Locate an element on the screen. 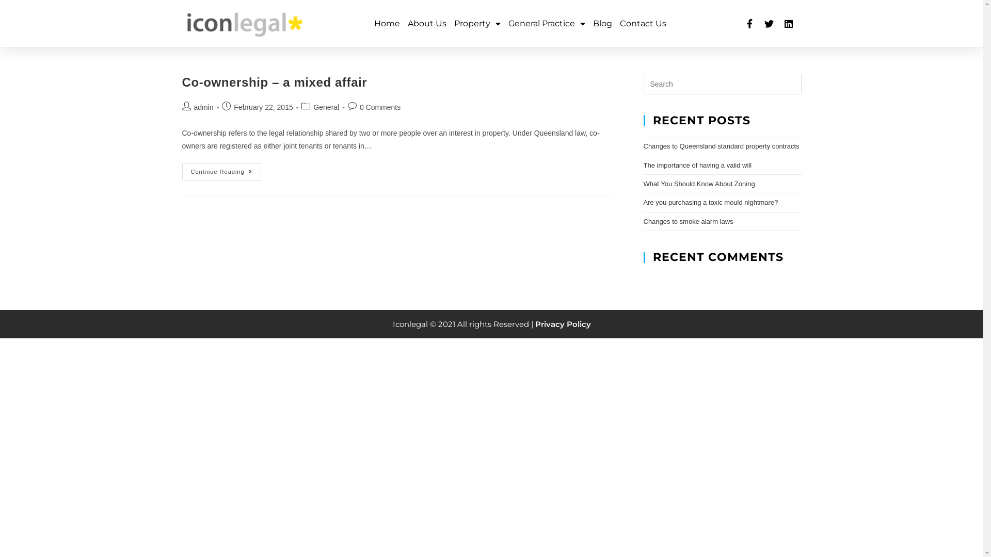 The width and height of the screenshot is (991, 557). Changes to smoke alarm laws is located at coordinates (688, 222).